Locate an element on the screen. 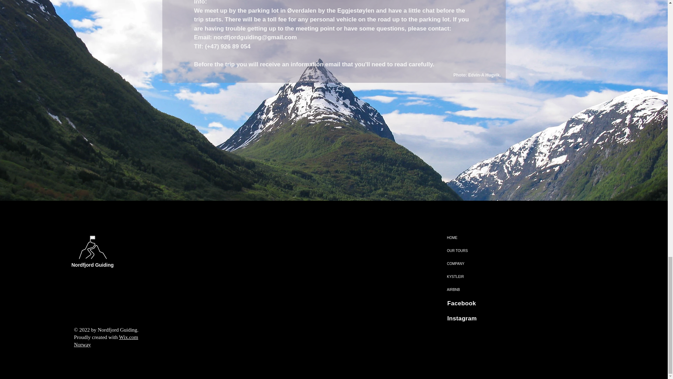 Image resolution: width=673 pixels, height=379 pixels. AIRBNB is located at coordinates (462, 289).